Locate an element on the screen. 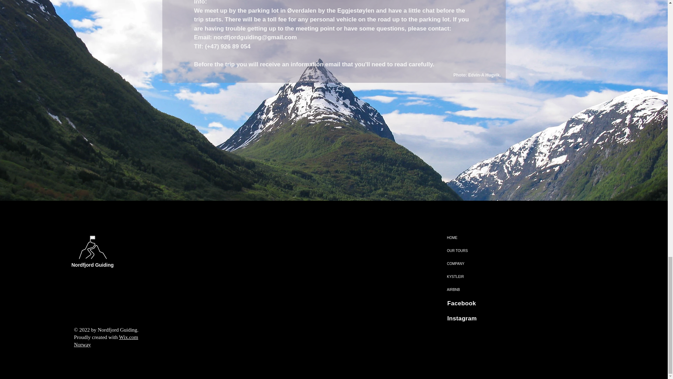 Image resolution: width=673 pixels, height=379 pixels. AIRBNB is located at coordinates (462, 289).